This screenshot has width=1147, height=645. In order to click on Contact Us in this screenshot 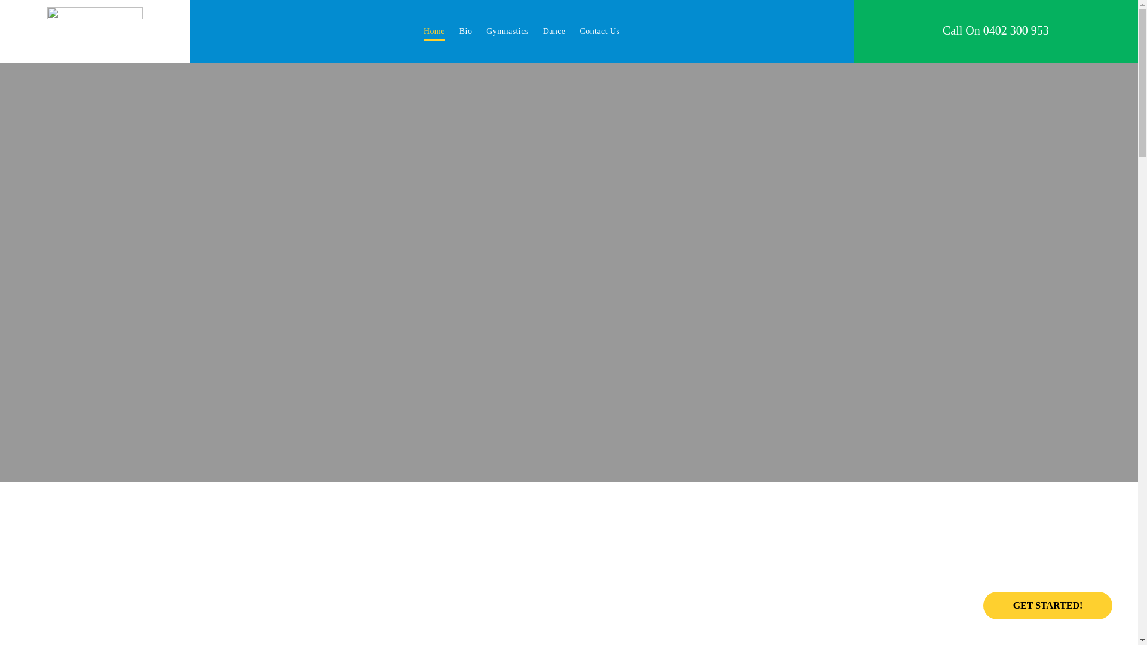, I will do `click(600, 31)`.